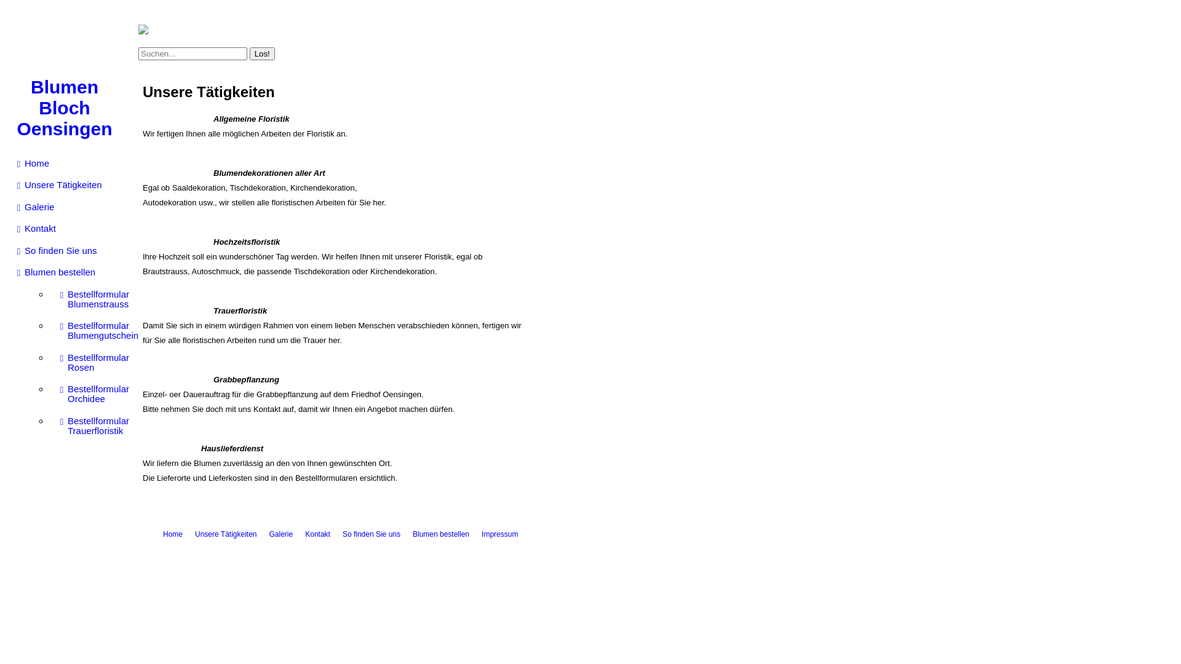 This screenshot has height=664, width=1181. I want to click on Bestellformular Blumengutschein, so click(92, 331).